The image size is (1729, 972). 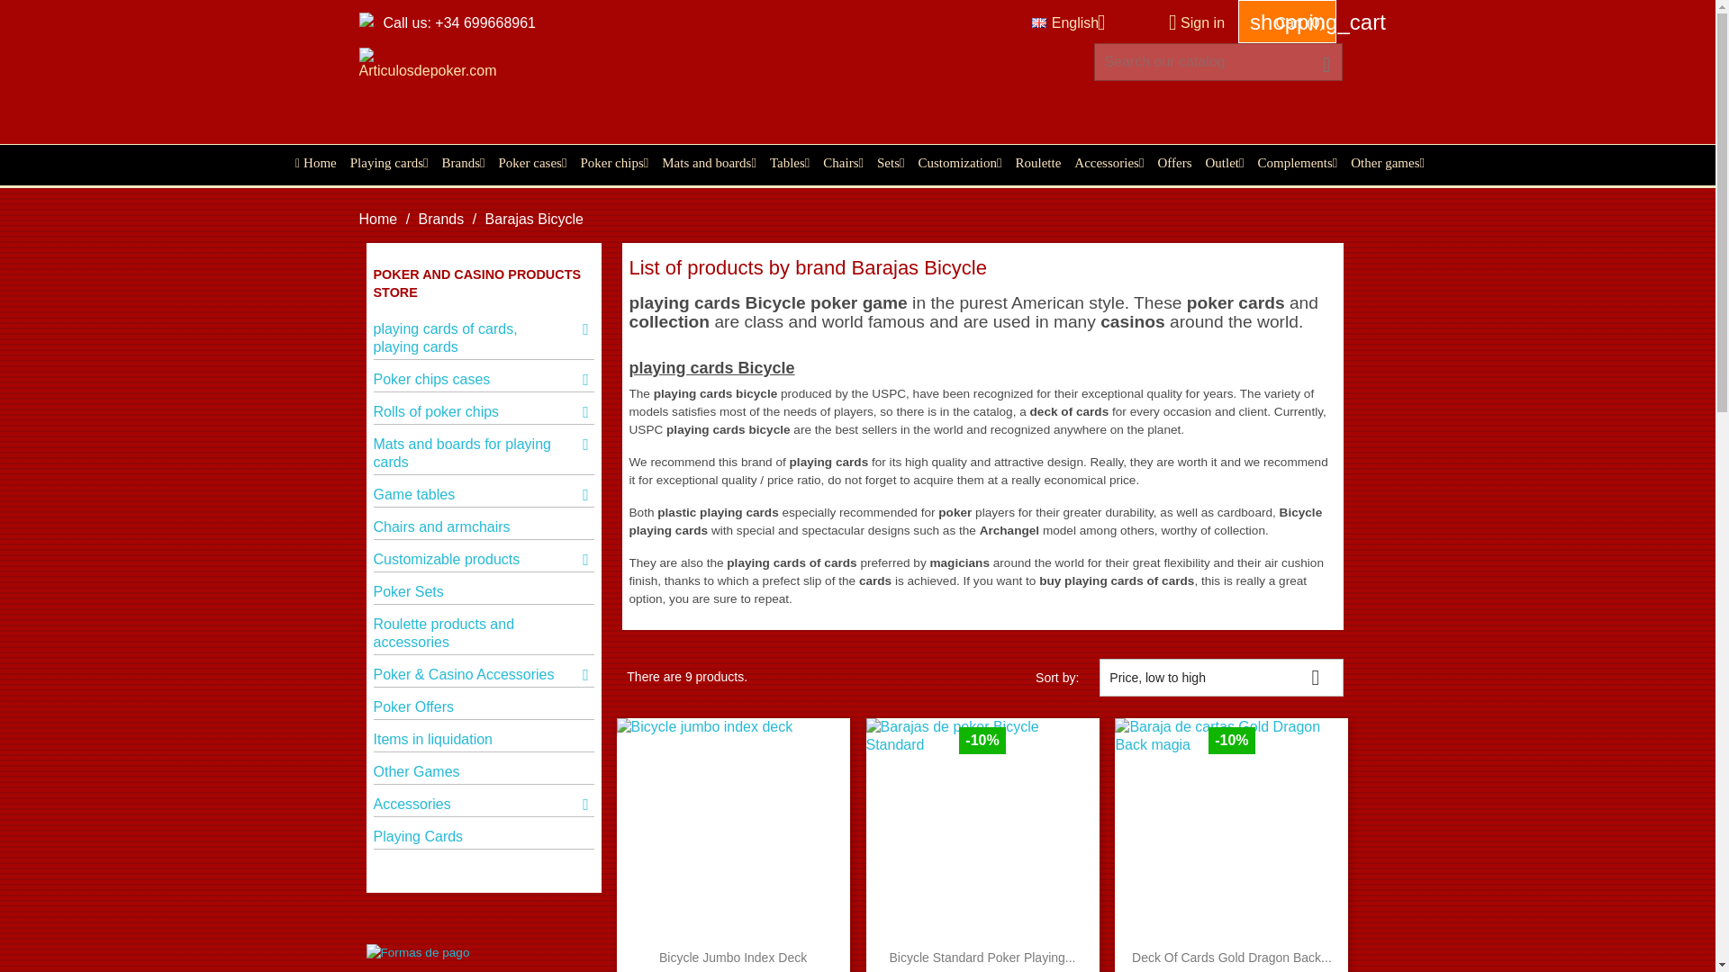 What do you see at coordinates (528, 162) in the screenshot?
I see `Poker cases` at bounding box center [528, 162].